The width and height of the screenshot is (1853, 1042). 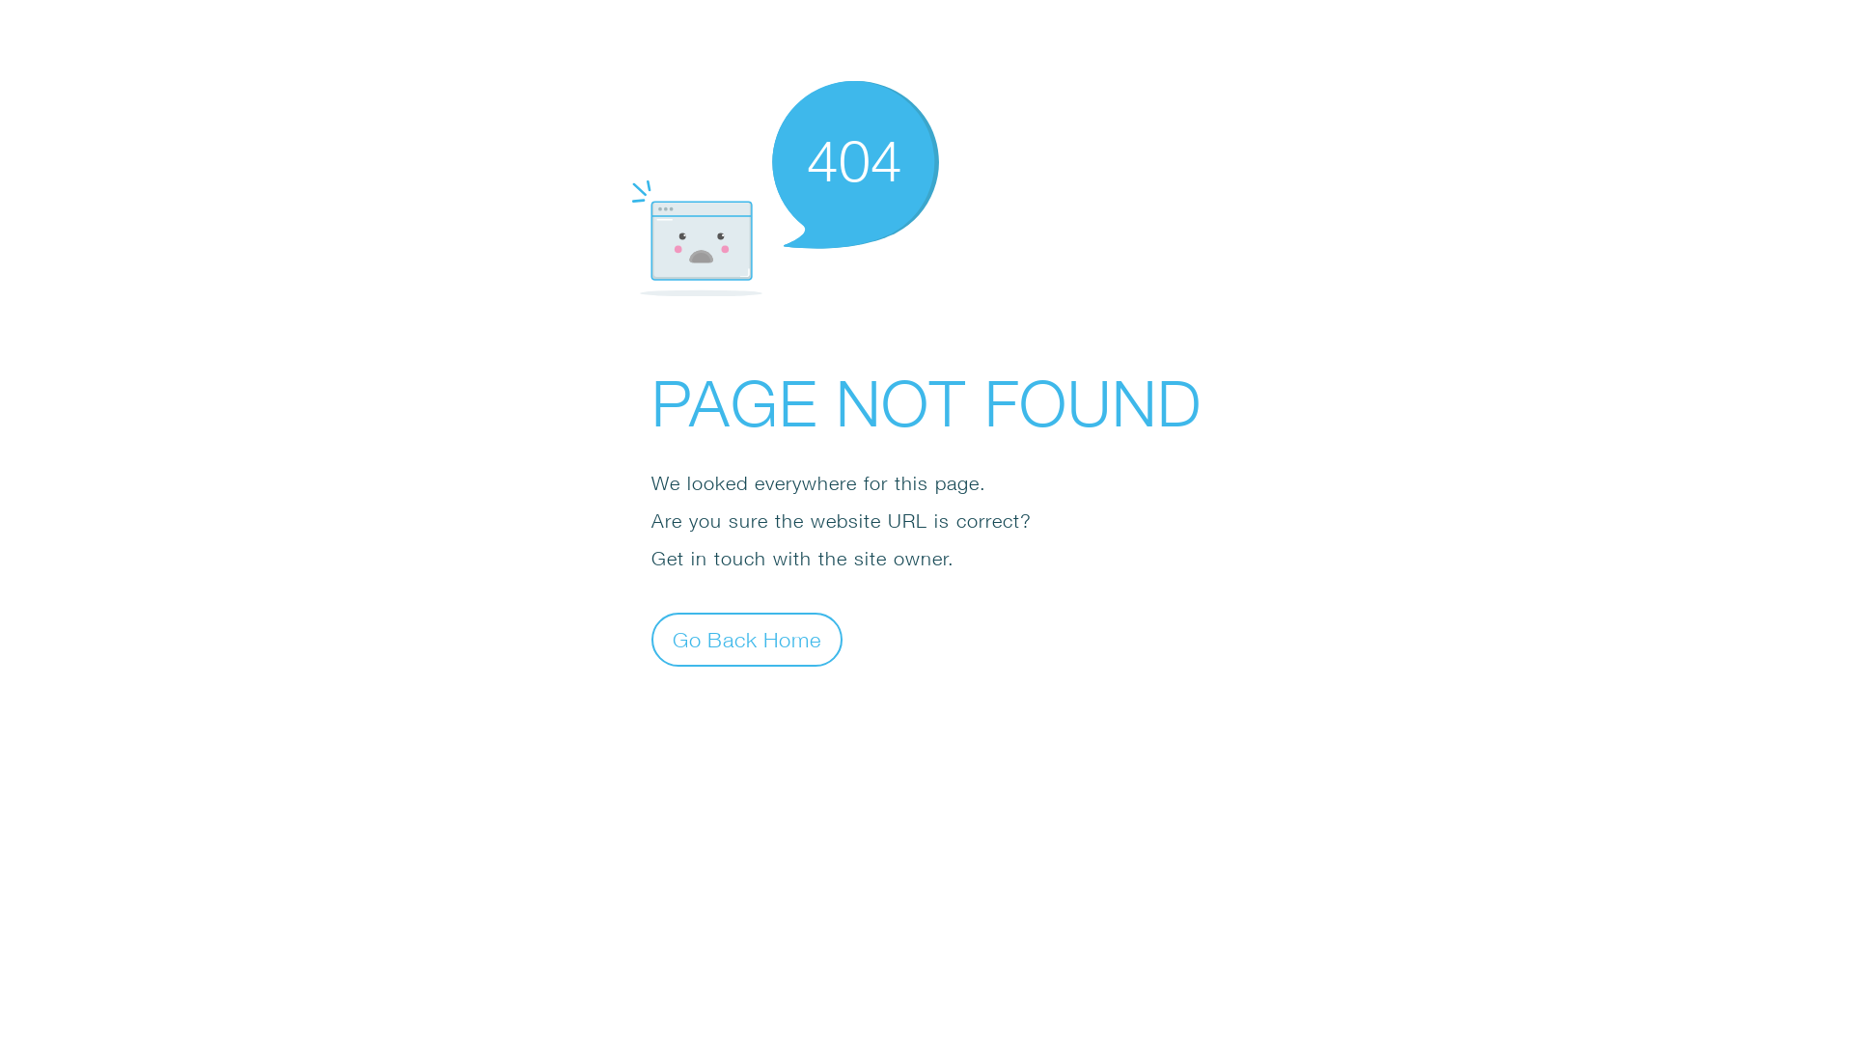 What do you see at coordinates (747, 639) in the screenshot?
I see `Go Back Home` at bounding box center [747, 639].